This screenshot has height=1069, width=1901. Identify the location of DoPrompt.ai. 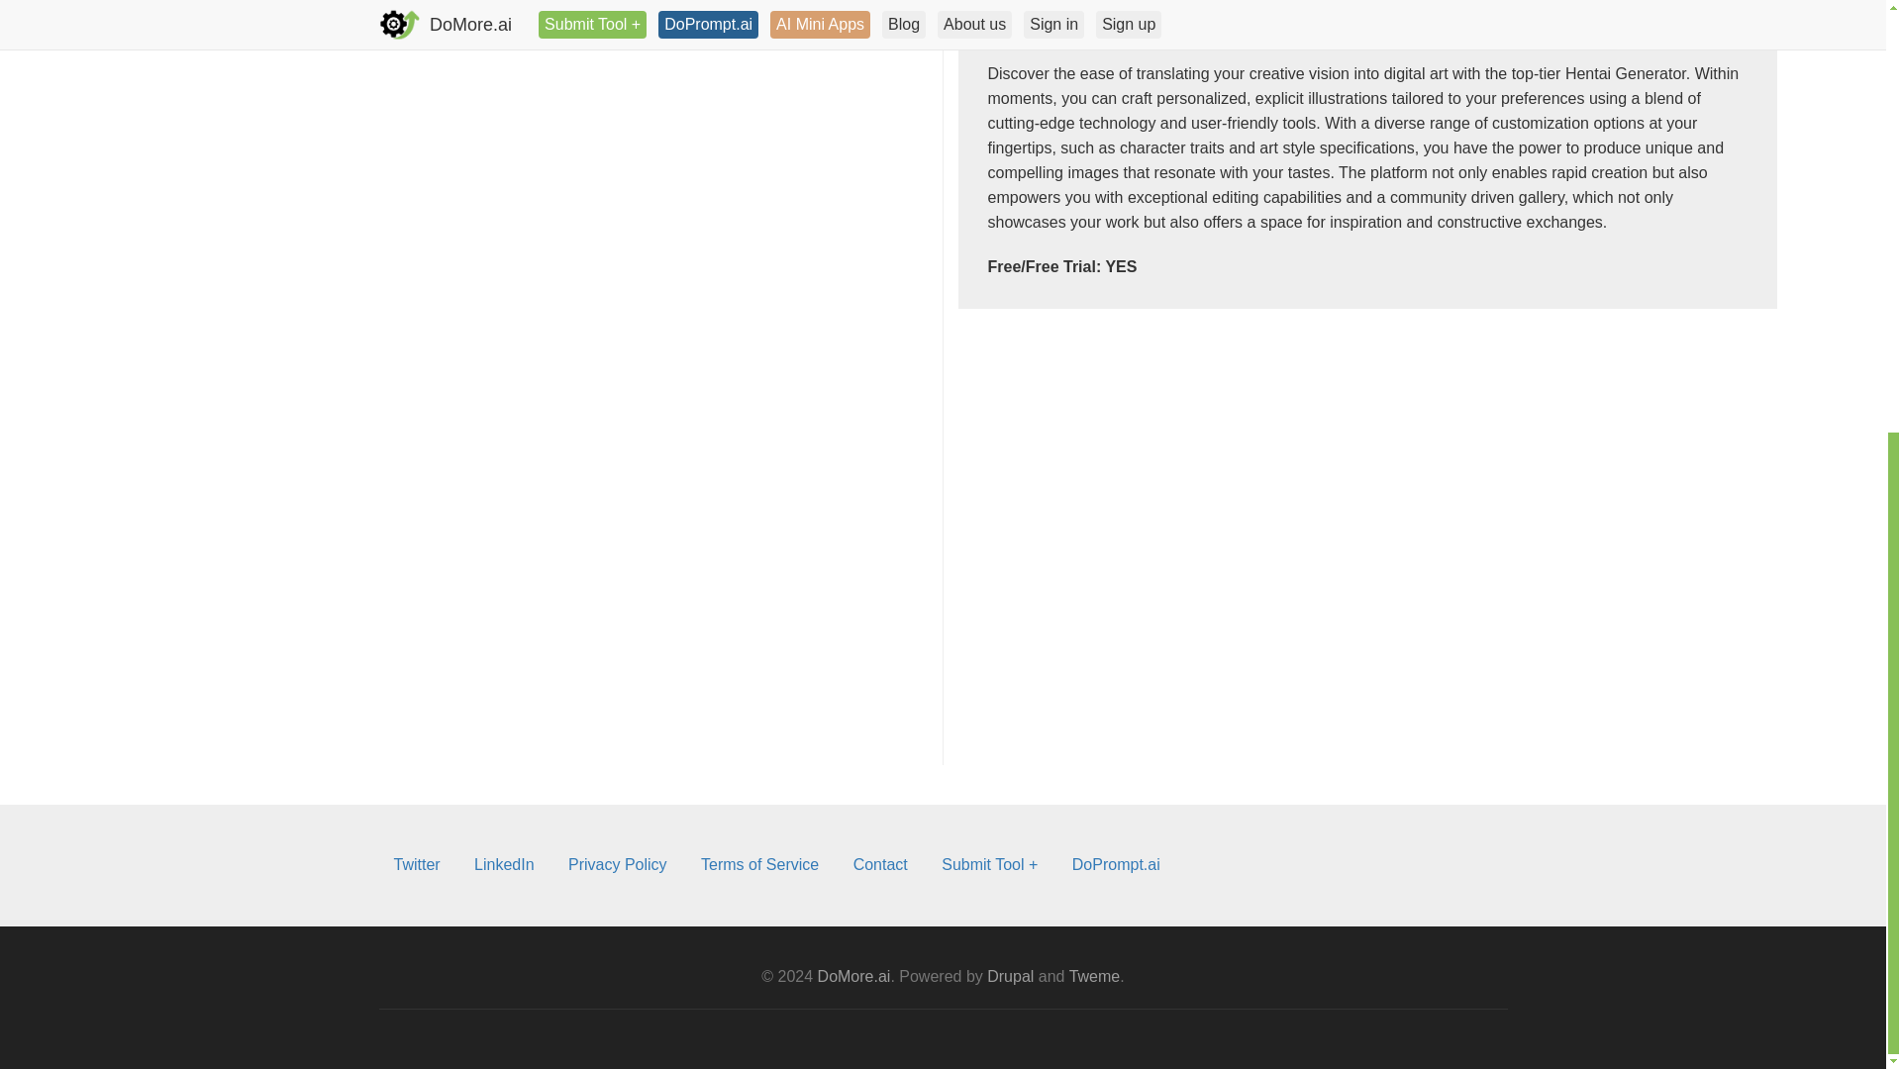
(1115, 865).